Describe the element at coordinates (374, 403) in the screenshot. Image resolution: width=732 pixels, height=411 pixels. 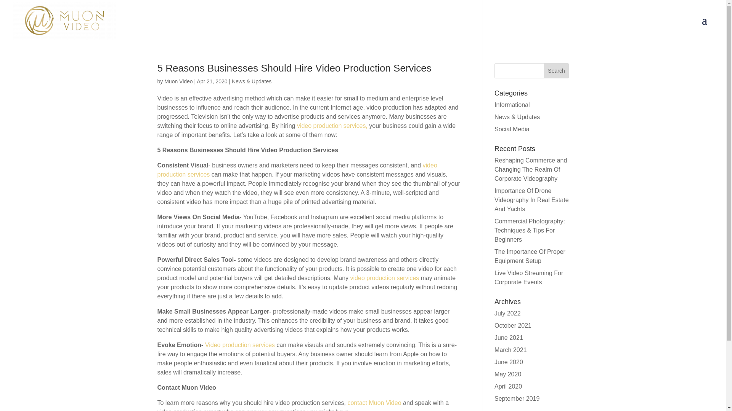
I see `contact Muon Video` at that location.